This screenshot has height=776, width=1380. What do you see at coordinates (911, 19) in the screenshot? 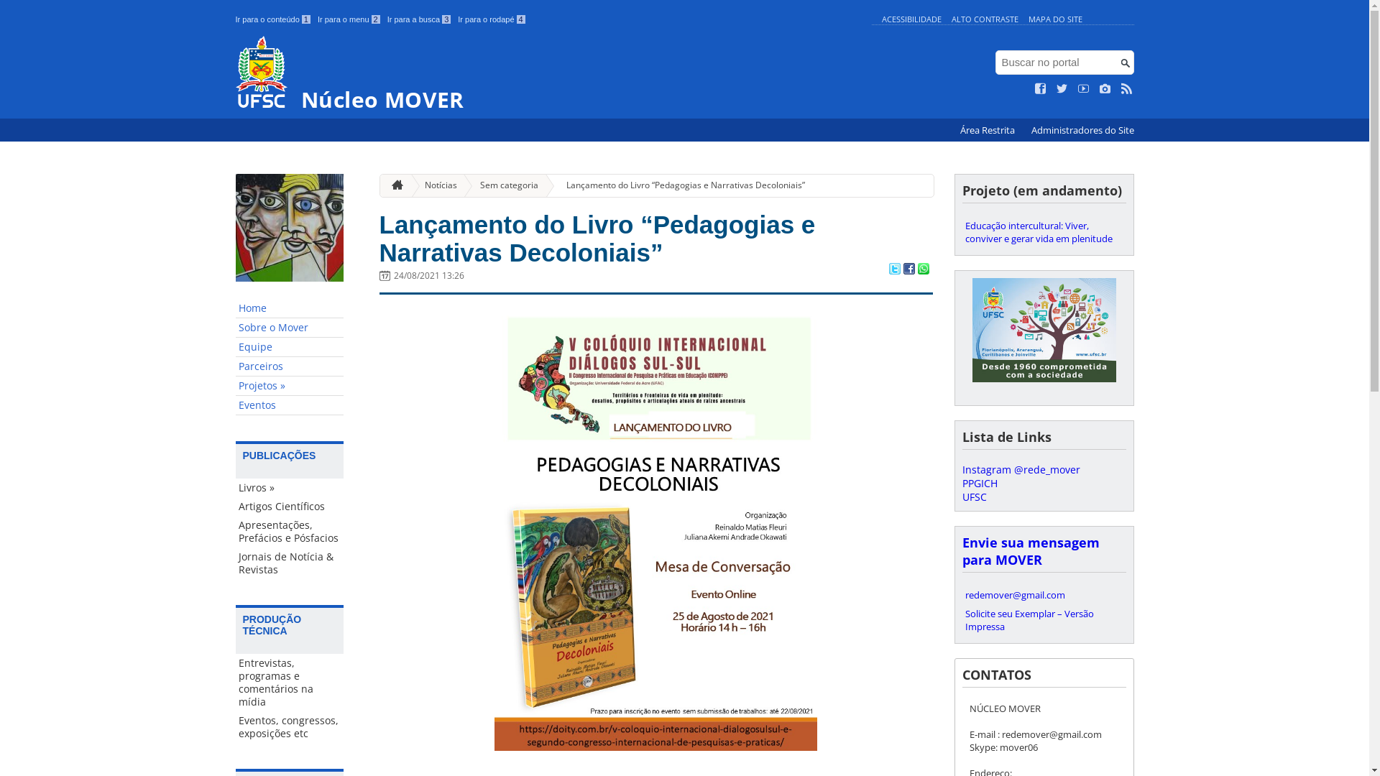
I see `ACESSIBILIDADE` at bounding box center [911, 19].